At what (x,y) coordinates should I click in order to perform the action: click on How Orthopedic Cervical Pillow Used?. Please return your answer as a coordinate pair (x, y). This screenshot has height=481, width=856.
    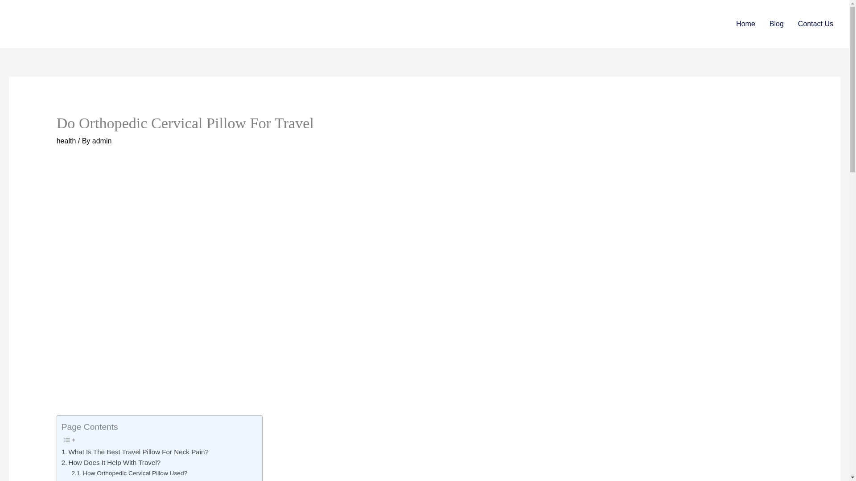
    Looking at the image, I should click on (129, 473).